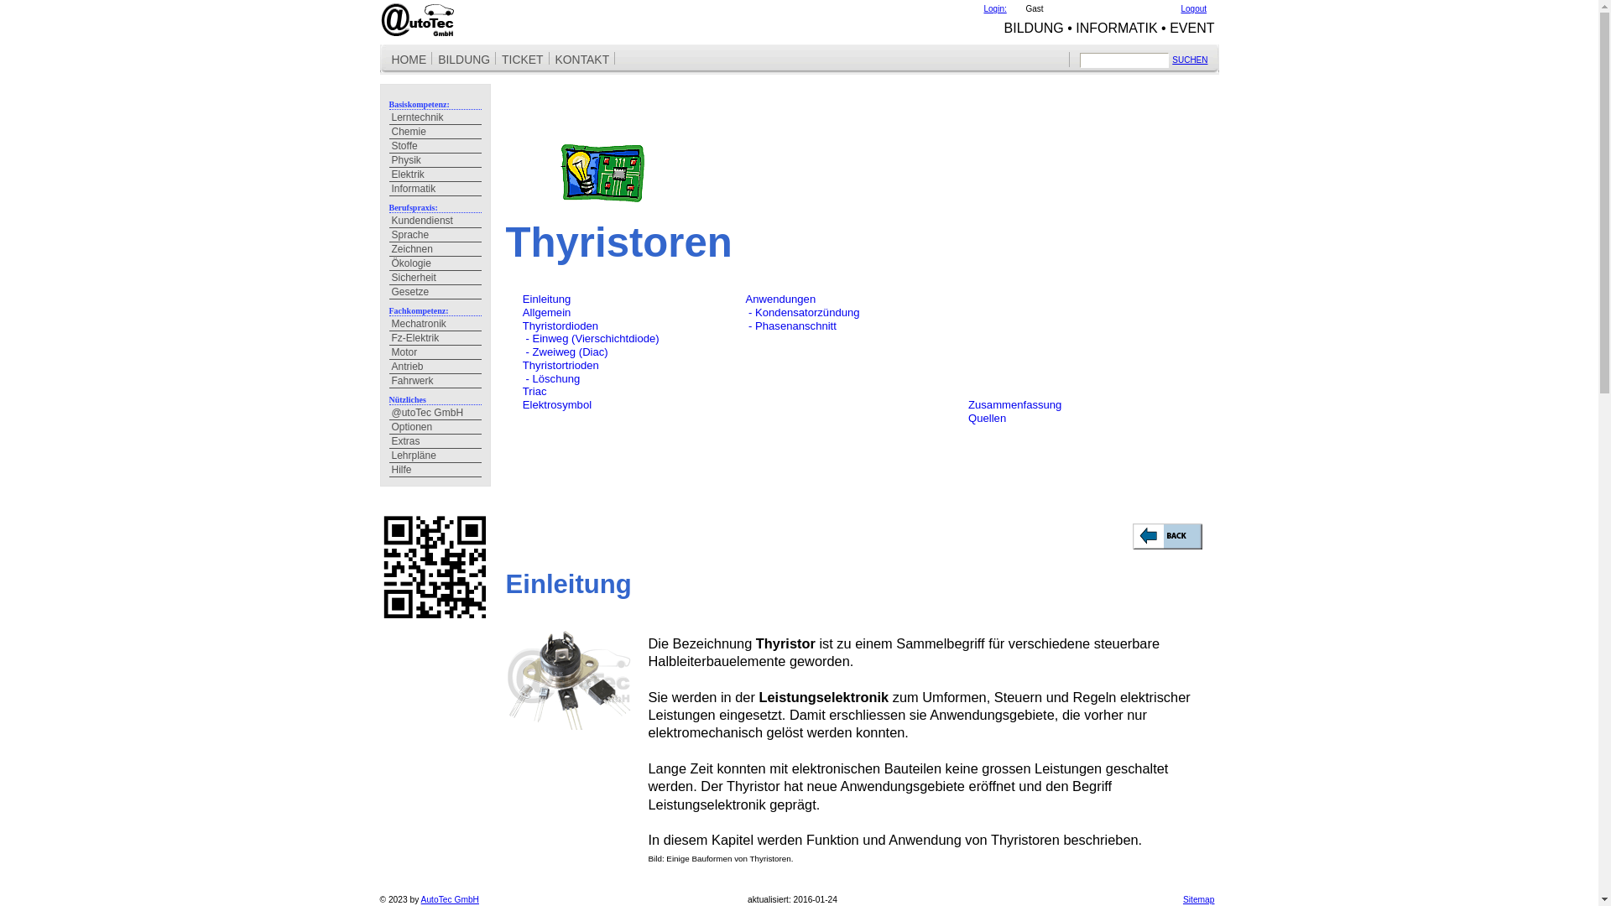  What do you see at coordinates (581, 60) in the screenshot?
I see `KONTAKT` at bounding box center [581, 60].